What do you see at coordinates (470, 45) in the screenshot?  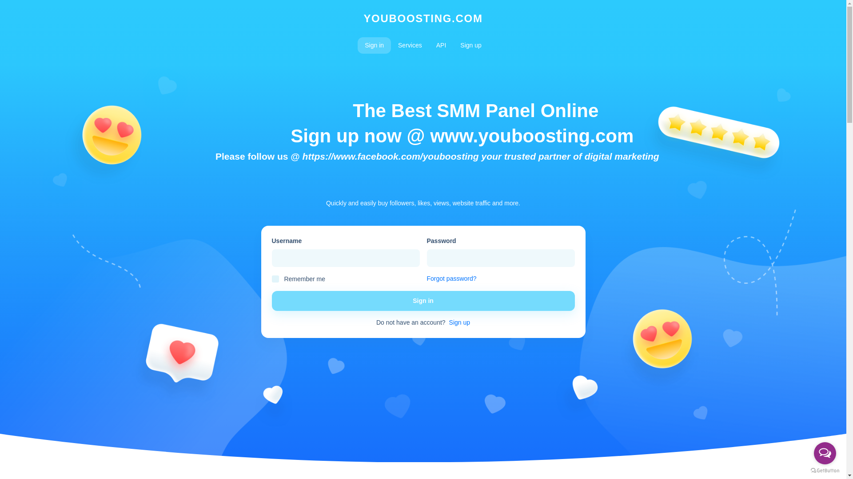 I see `Sign up` at bounding box center [470, 45].